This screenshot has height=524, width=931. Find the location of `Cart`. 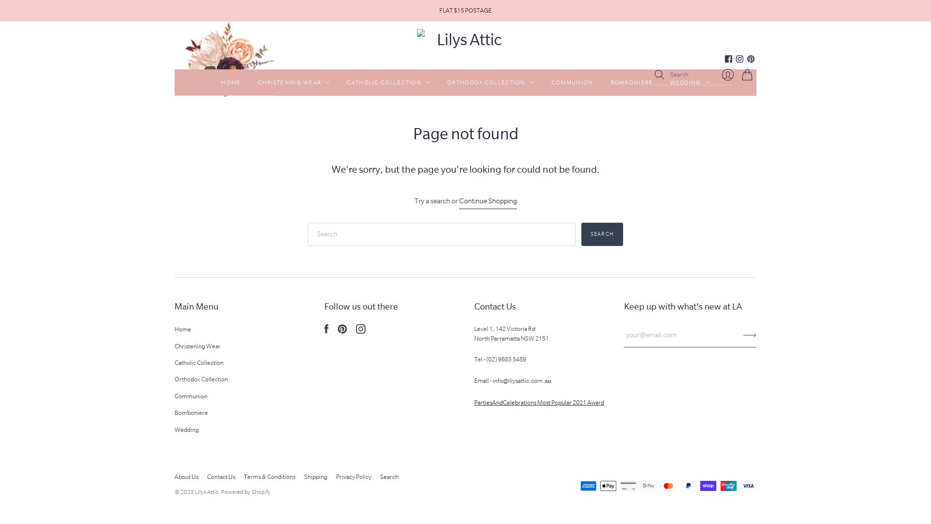

Cart is located at coordinates (749, 75).